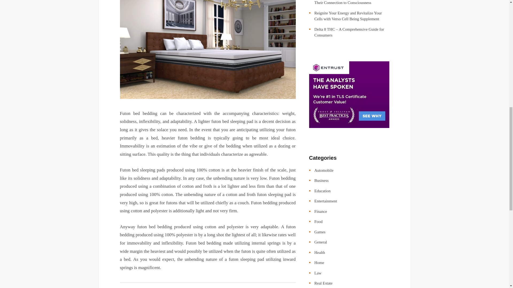  I want to click on Food, so click(318, 221).